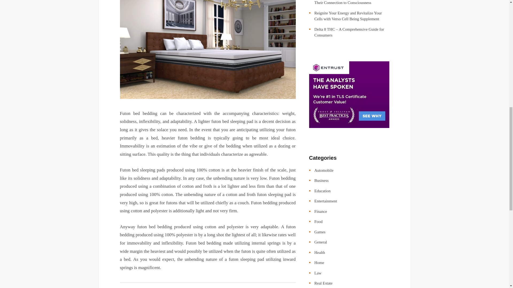  I want to click on Food, so click(318, 221).